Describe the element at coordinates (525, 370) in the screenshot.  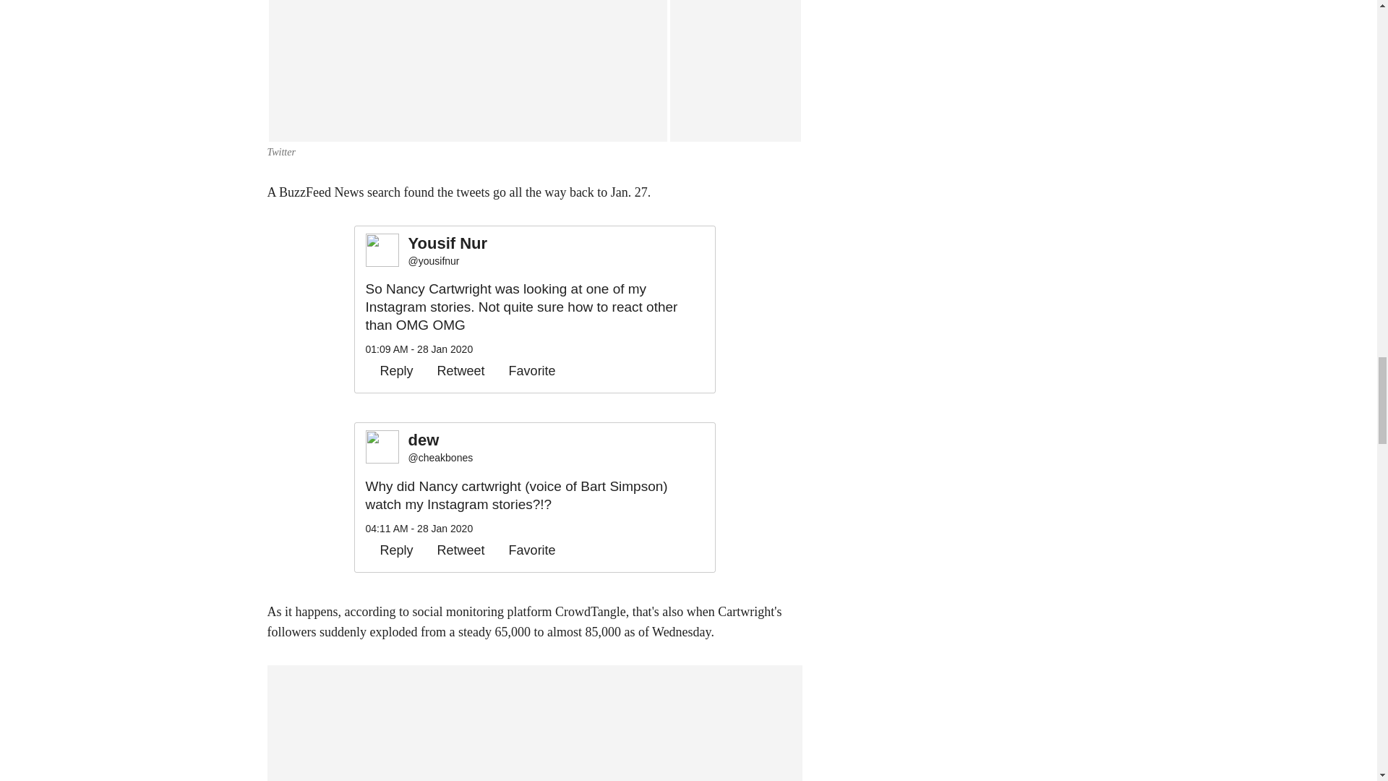
I see `Favorite` at that location.